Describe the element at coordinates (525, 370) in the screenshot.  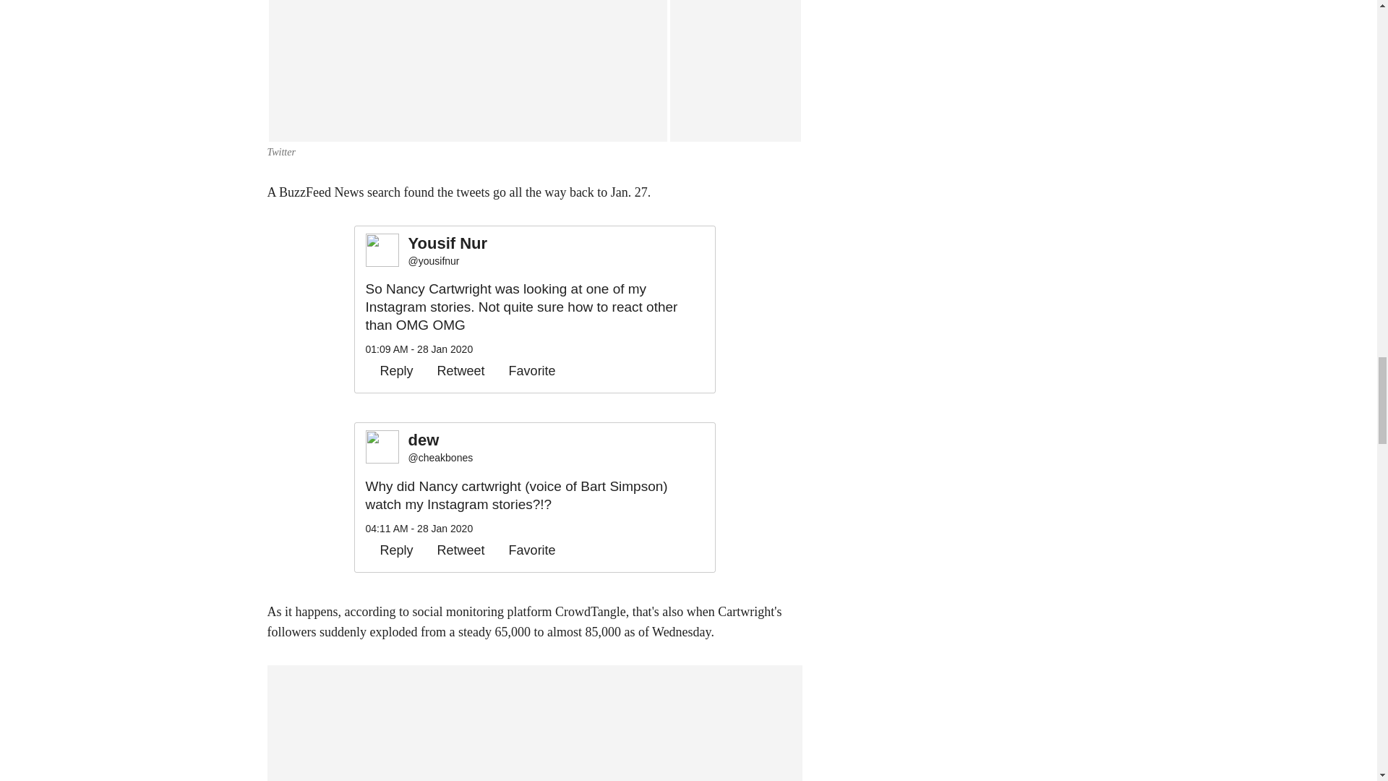
I see `Favorite` at that location.